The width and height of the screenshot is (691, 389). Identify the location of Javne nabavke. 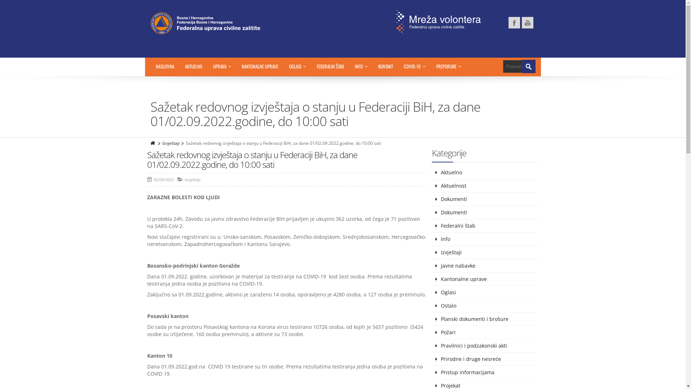
(485, 266).